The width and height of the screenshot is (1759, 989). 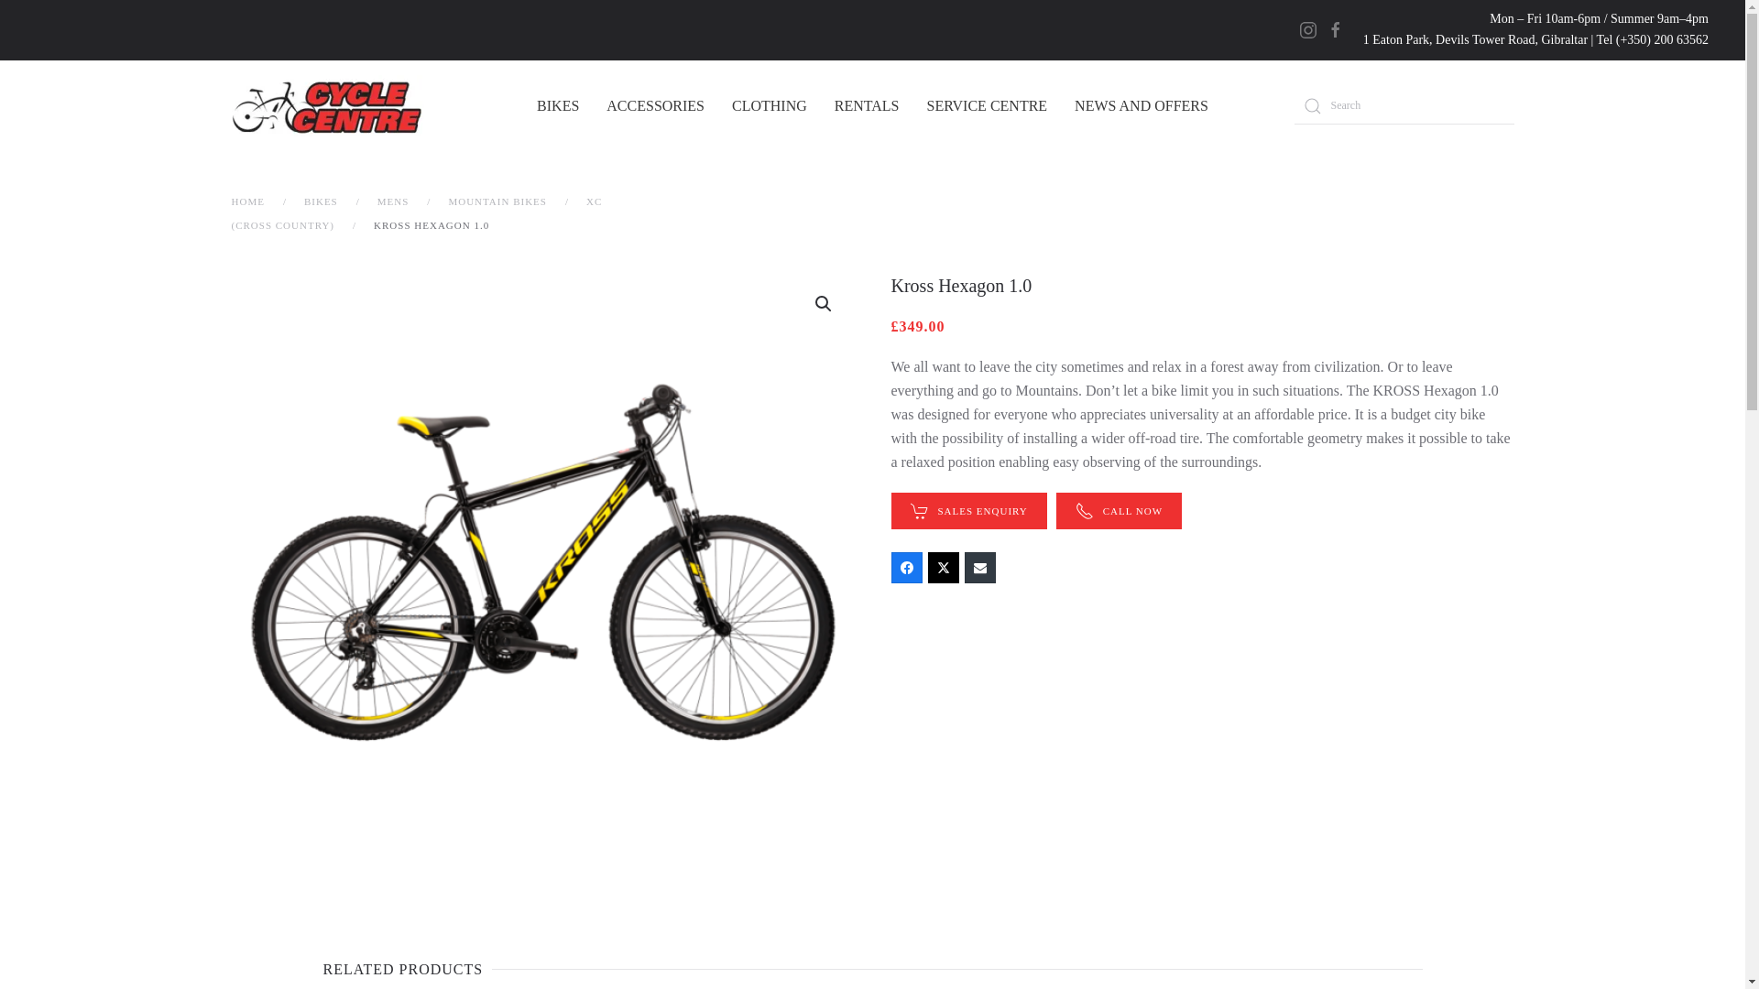 What do you see at coordinates (1201, 286) in the screenshot?
I see `MOUNTAIN BIKES` at bounding box center [1201, 286].